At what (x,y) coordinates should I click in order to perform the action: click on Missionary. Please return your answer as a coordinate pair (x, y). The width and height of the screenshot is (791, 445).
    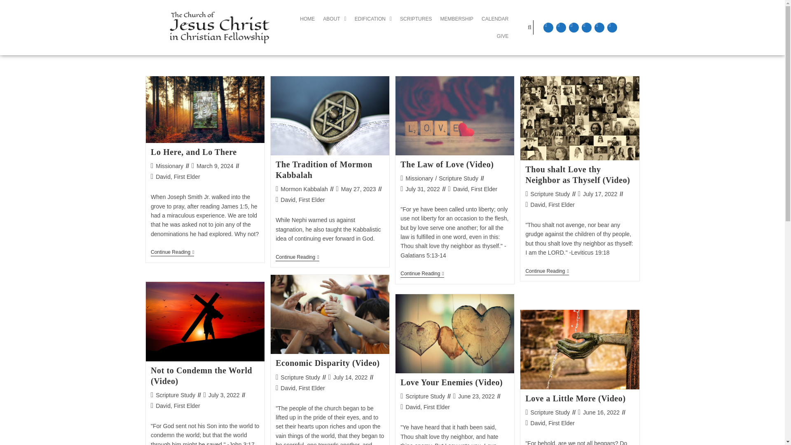
    Looking at the image, I should click on (170, 166).